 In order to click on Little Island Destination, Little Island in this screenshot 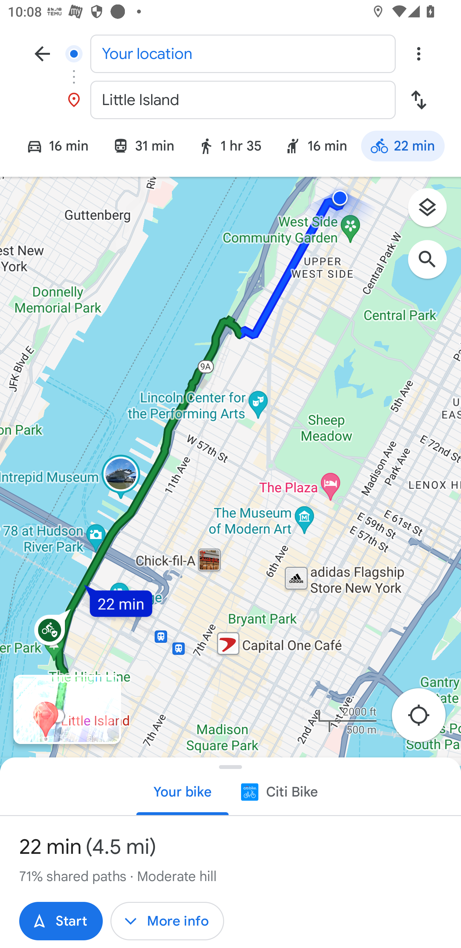, I will do `click(230, 100)`.